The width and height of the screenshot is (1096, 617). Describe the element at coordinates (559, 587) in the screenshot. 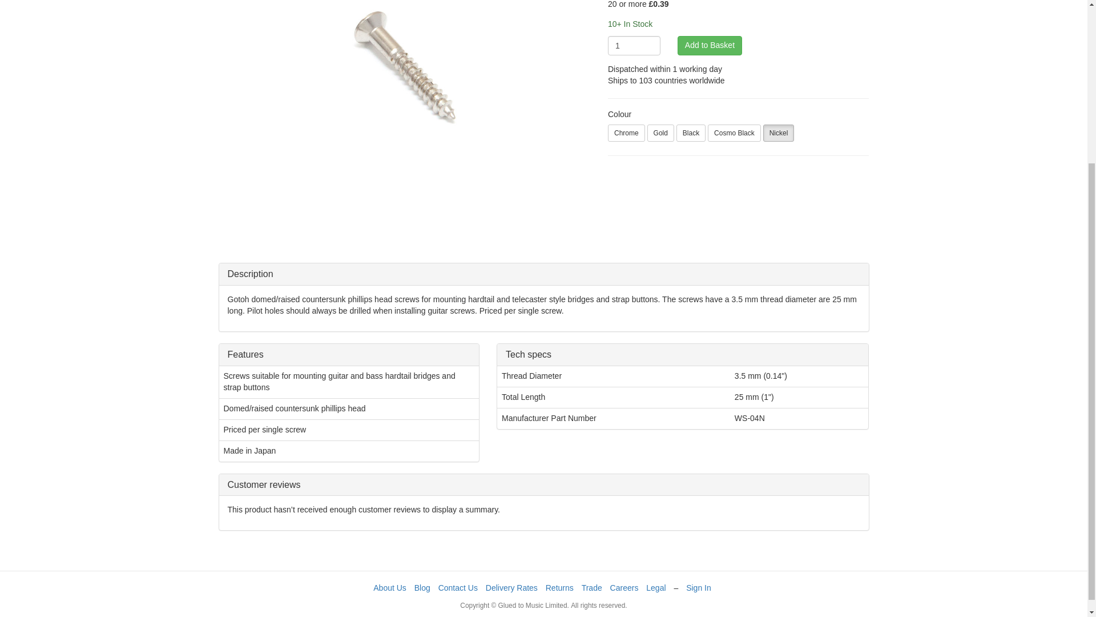

I see `Returns` at that location.